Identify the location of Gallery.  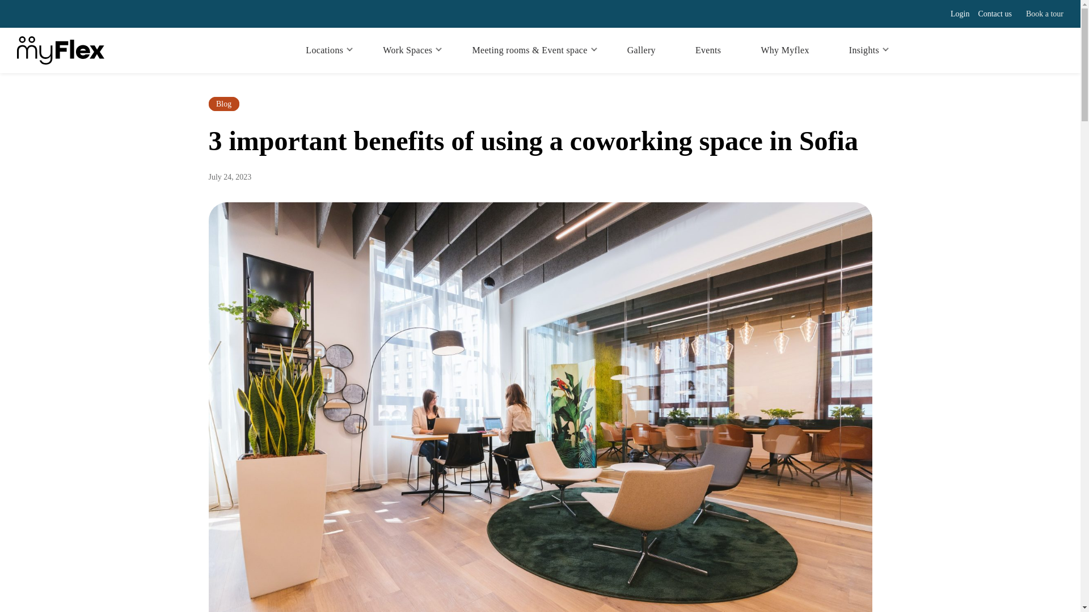
(641, 50).